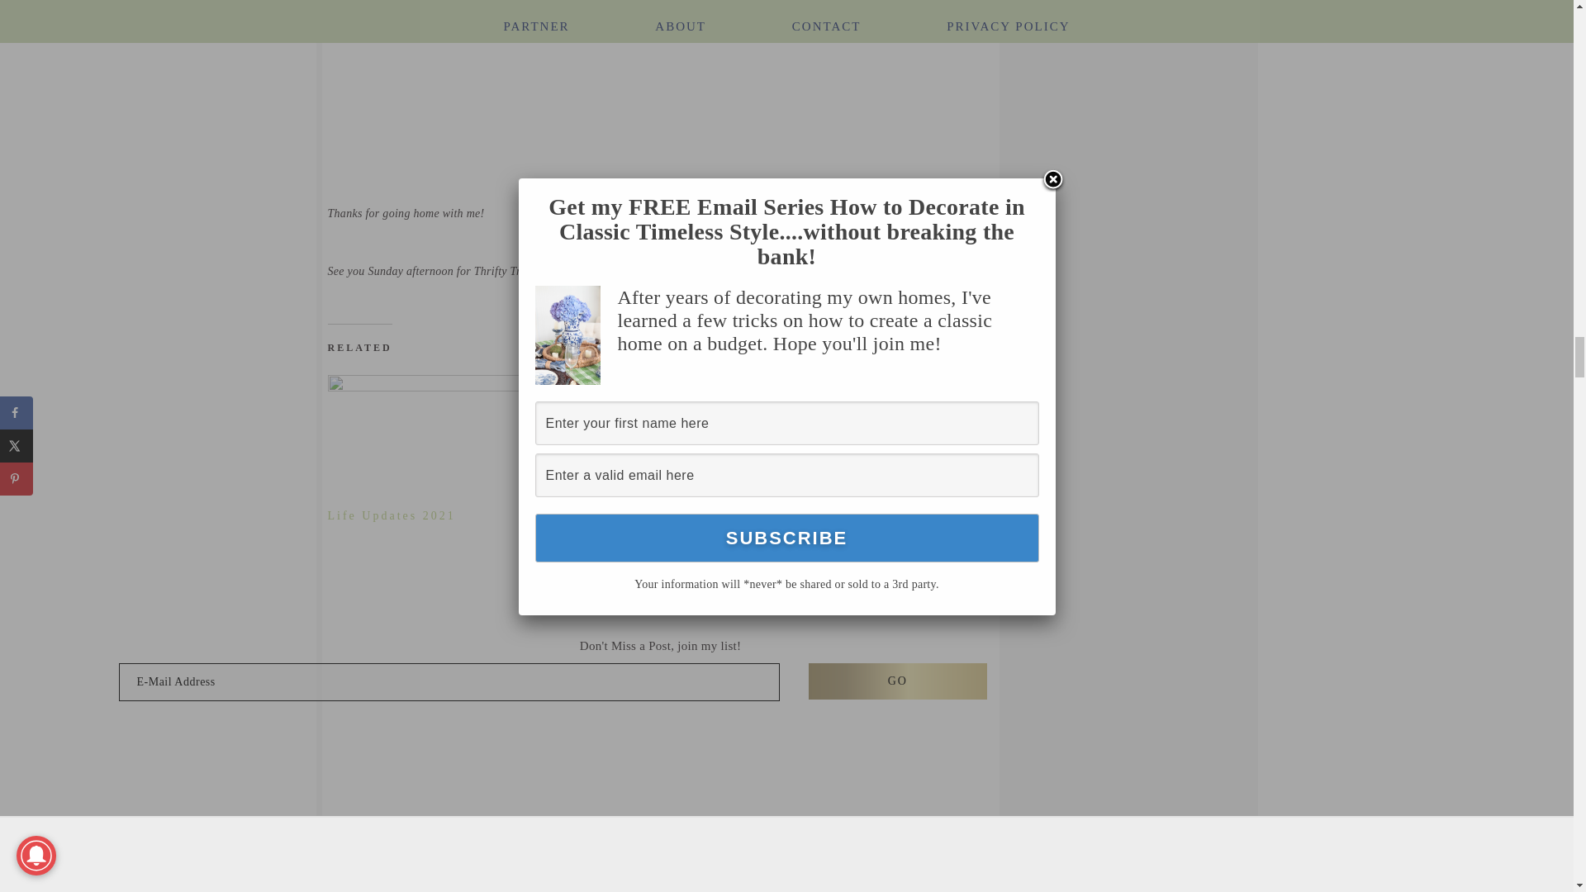 The width and height of the screenshot is (1586, 892). What do you see at coordinates (897, 681) in the screenshot?
I see `Go` at bounding box center [897, 681].